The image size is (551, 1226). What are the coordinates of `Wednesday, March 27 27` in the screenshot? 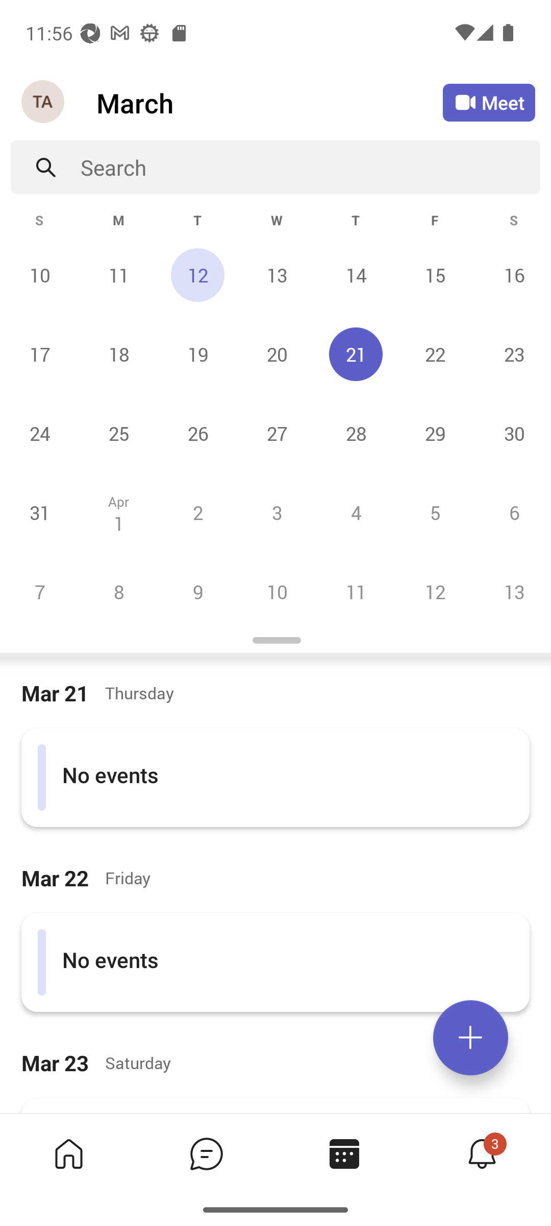 It's located at (277, 433).